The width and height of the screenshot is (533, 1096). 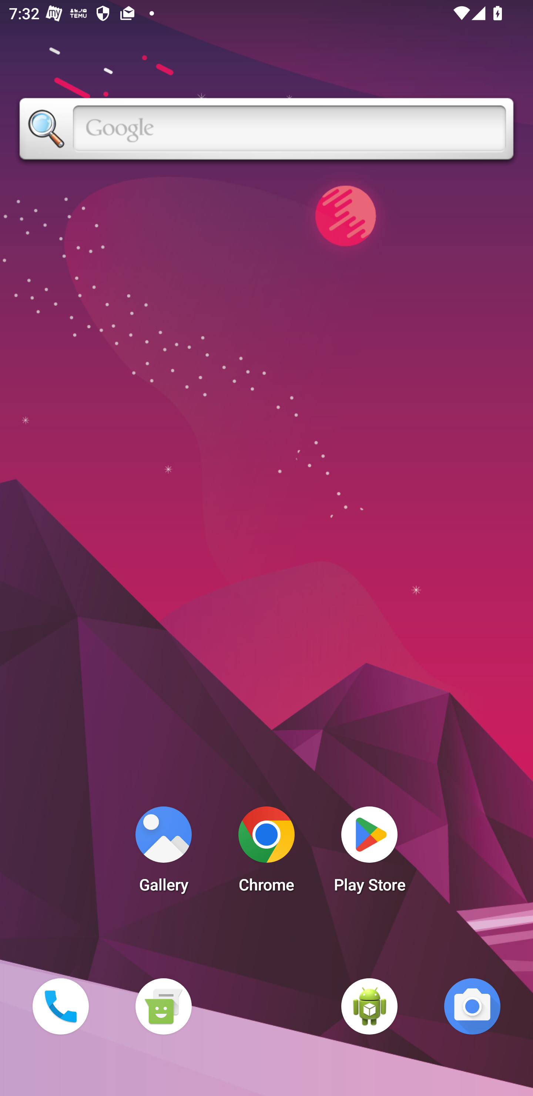 I want to click on WebView Browser Tester, so click(x=369, y=1006).